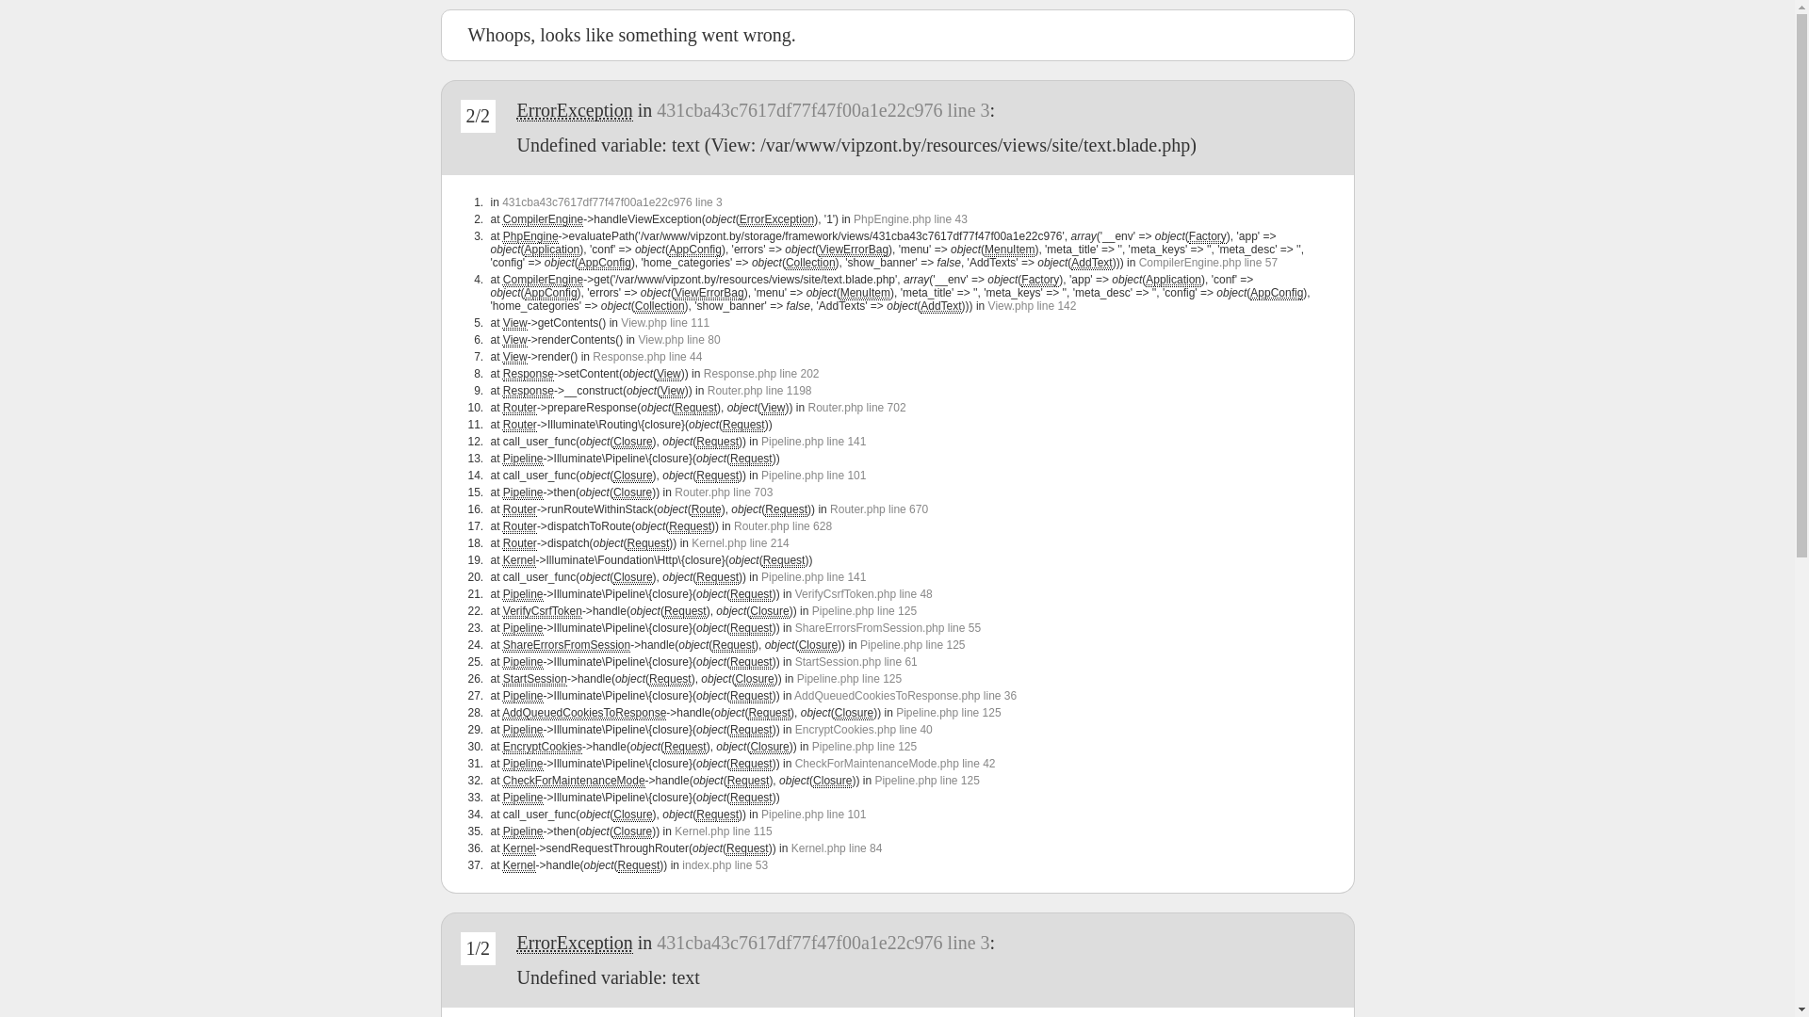  I want to click on Pipeline.php line 101, so click(814, 476).